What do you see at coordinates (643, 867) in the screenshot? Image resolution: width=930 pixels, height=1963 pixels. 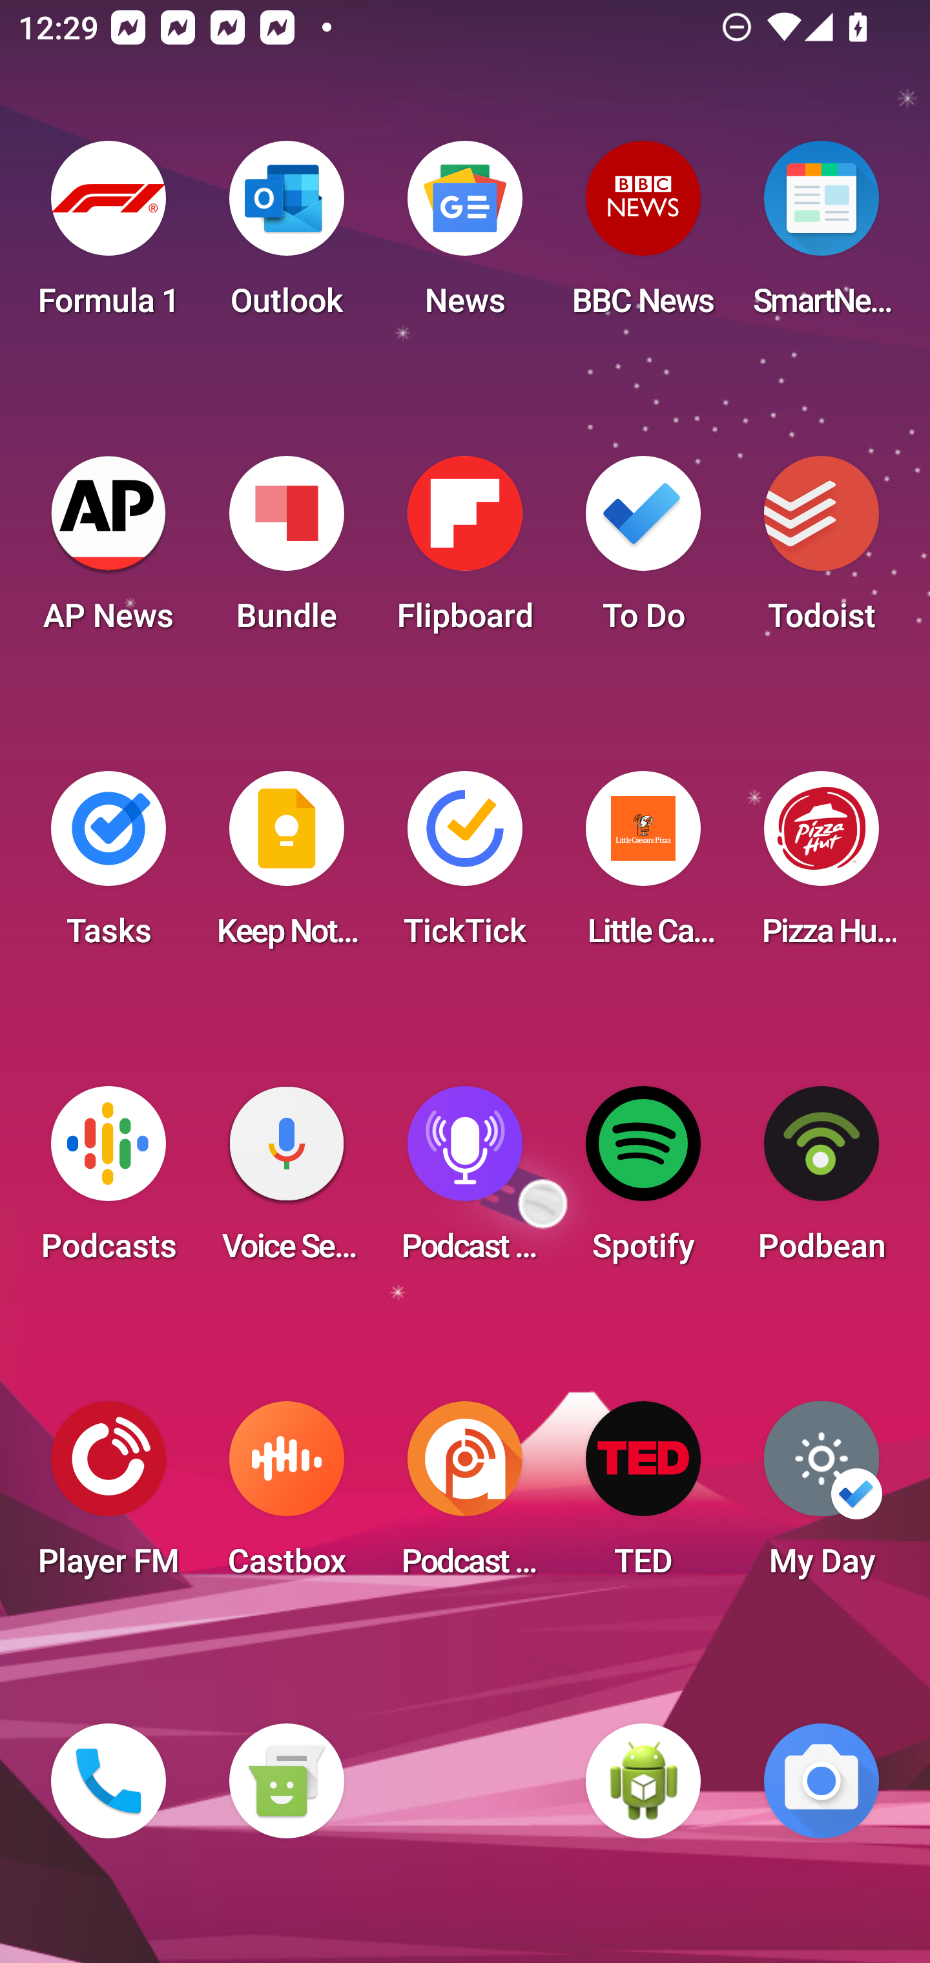 I see `Little Caesars Pizza` at bounding box center [643, 867].